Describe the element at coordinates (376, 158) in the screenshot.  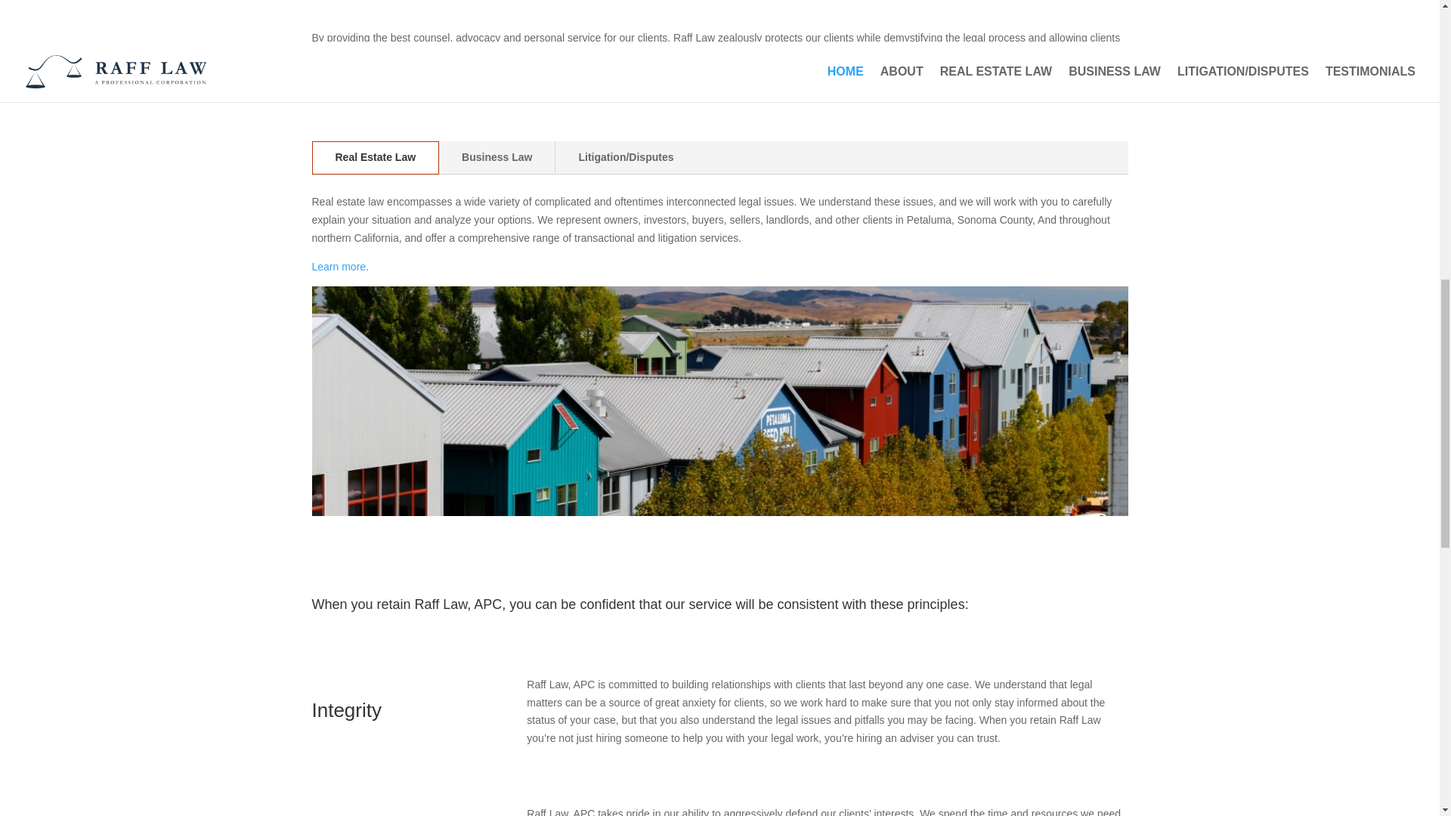
I see `Real Estate Law` at that location.